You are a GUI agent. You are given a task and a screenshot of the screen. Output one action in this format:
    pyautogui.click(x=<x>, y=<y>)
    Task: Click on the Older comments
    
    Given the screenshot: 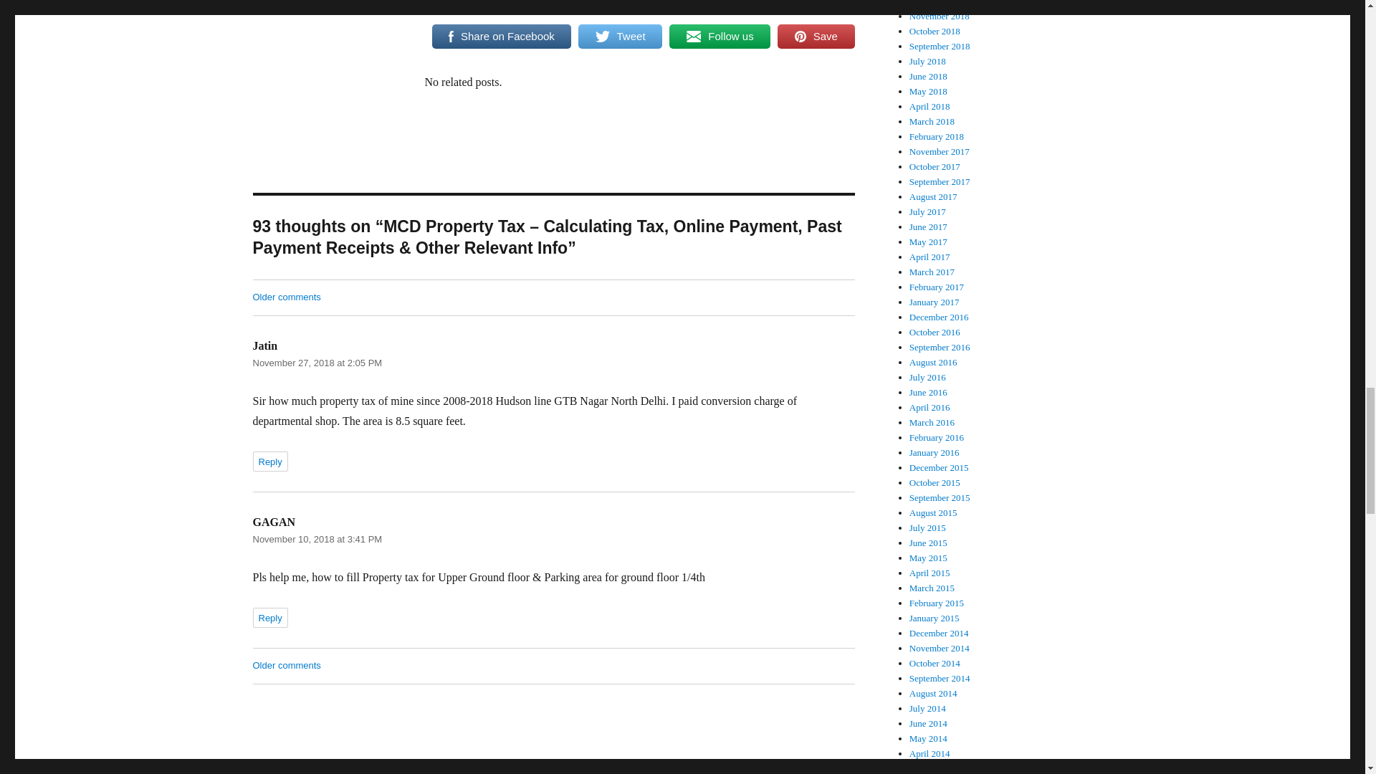 What is the action you would take?
    pyautogui.click(x=286, y=297)
    